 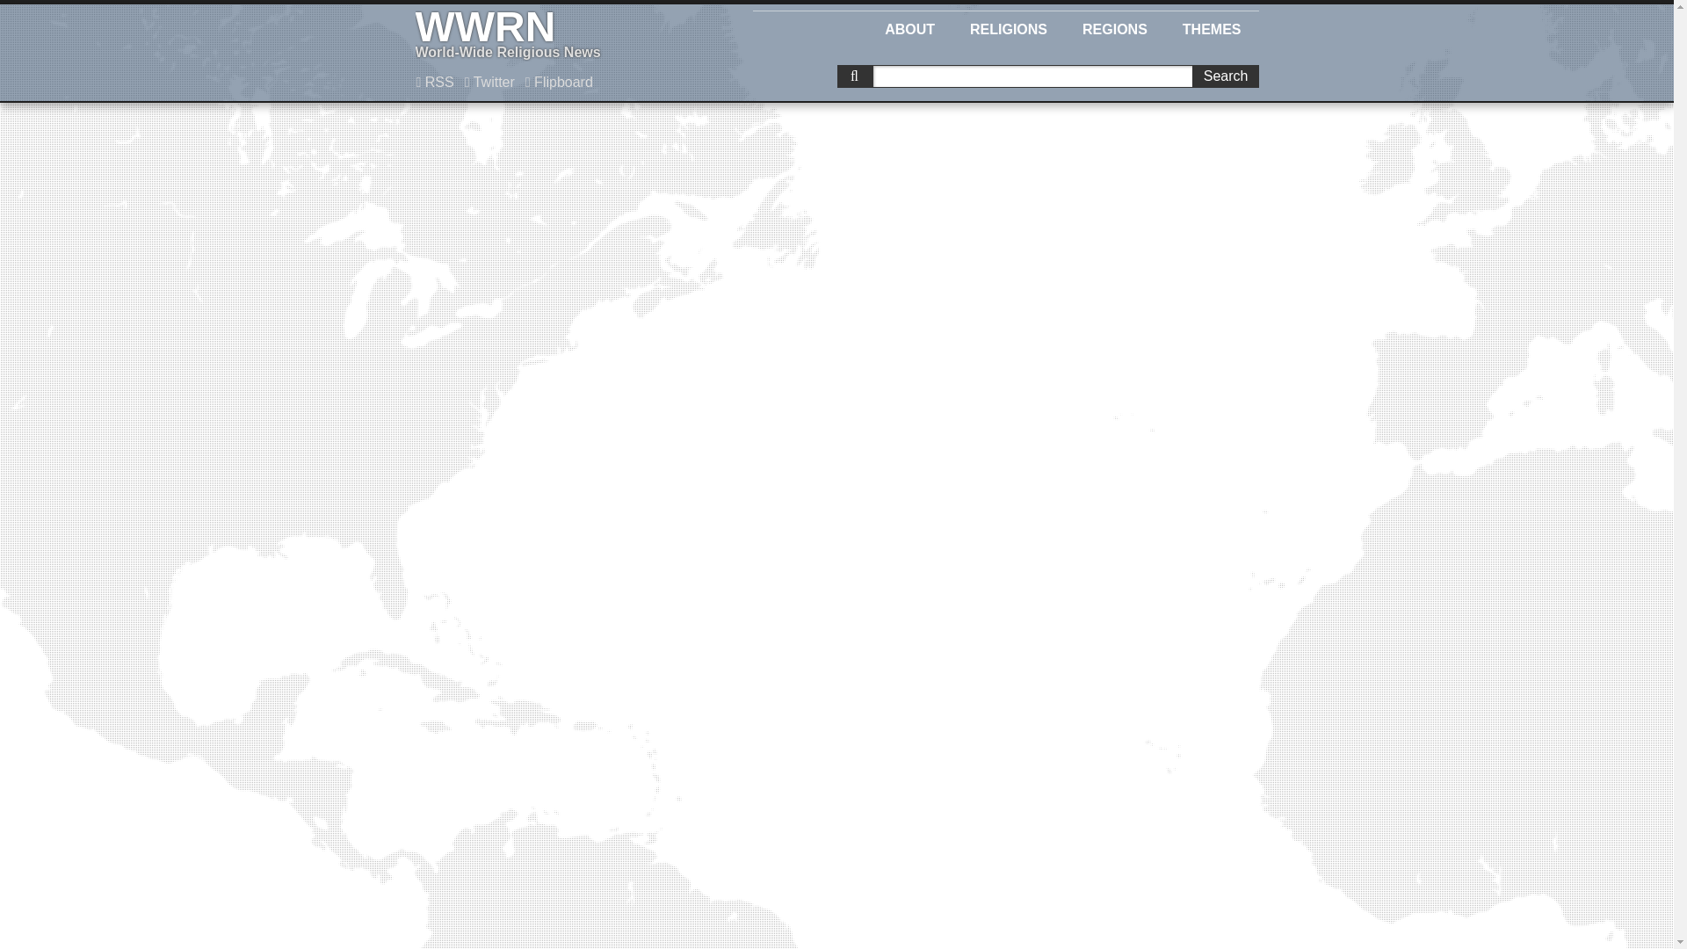 What do you see at coordinates (1212, 26) in the screenshot?
I see `Search` at bounding box center [1212, 26].